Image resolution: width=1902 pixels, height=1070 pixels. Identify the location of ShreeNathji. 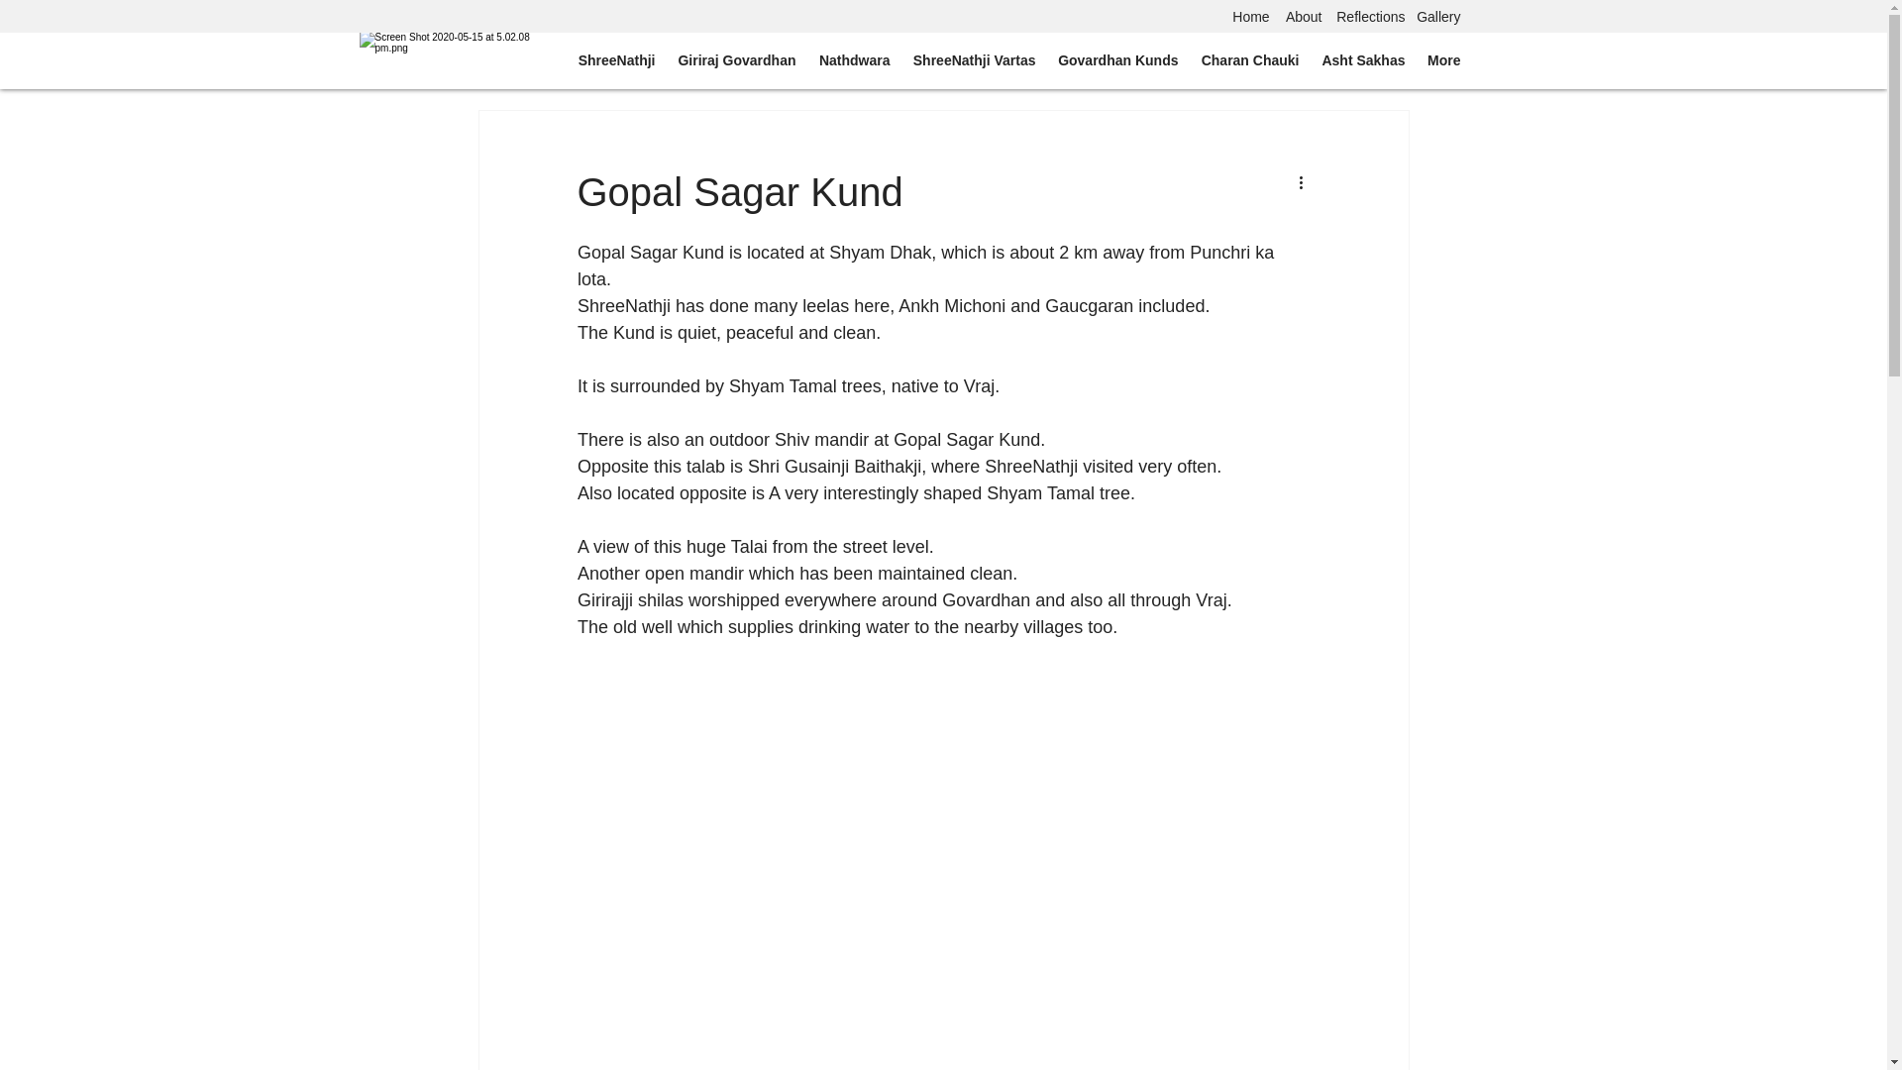
(614, 59).